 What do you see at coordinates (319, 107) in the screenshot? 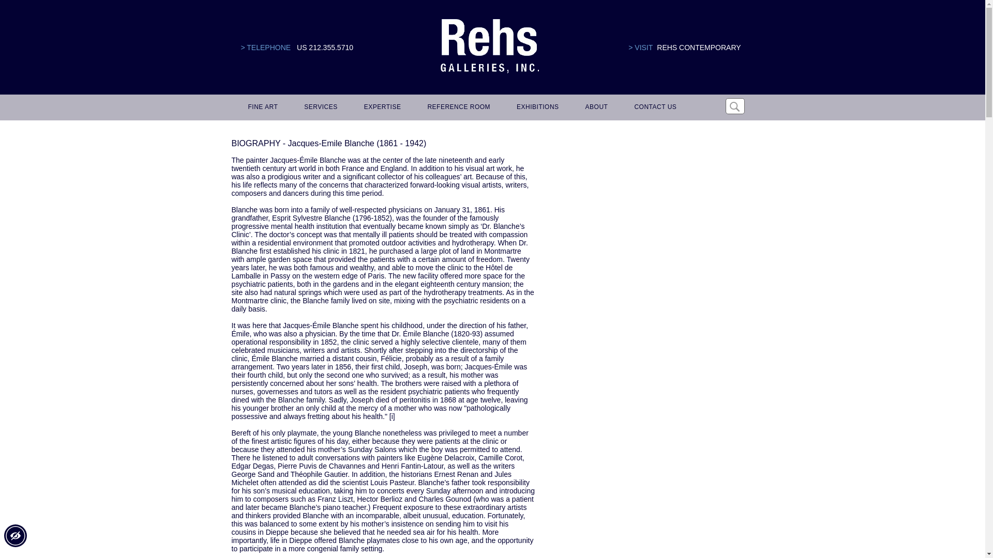
I see `SERVICES` at bounding box center [319, 107].